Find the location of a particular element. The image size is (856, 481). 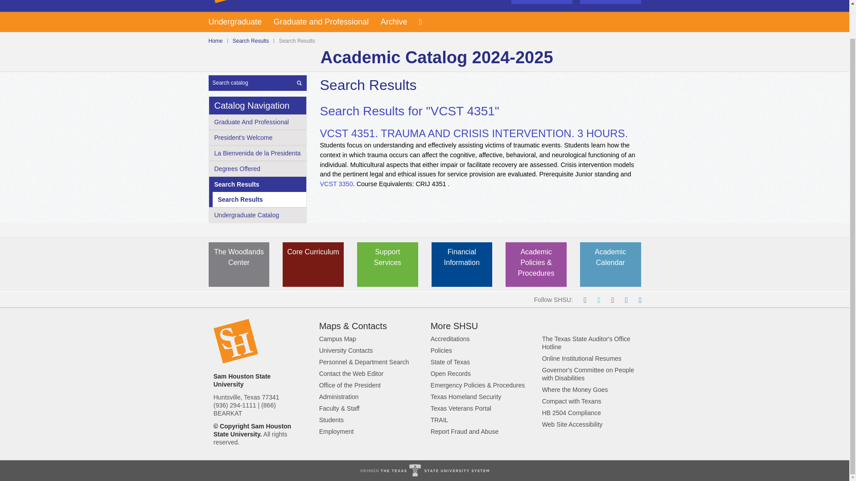

Search is located at coordinates (300, 83).